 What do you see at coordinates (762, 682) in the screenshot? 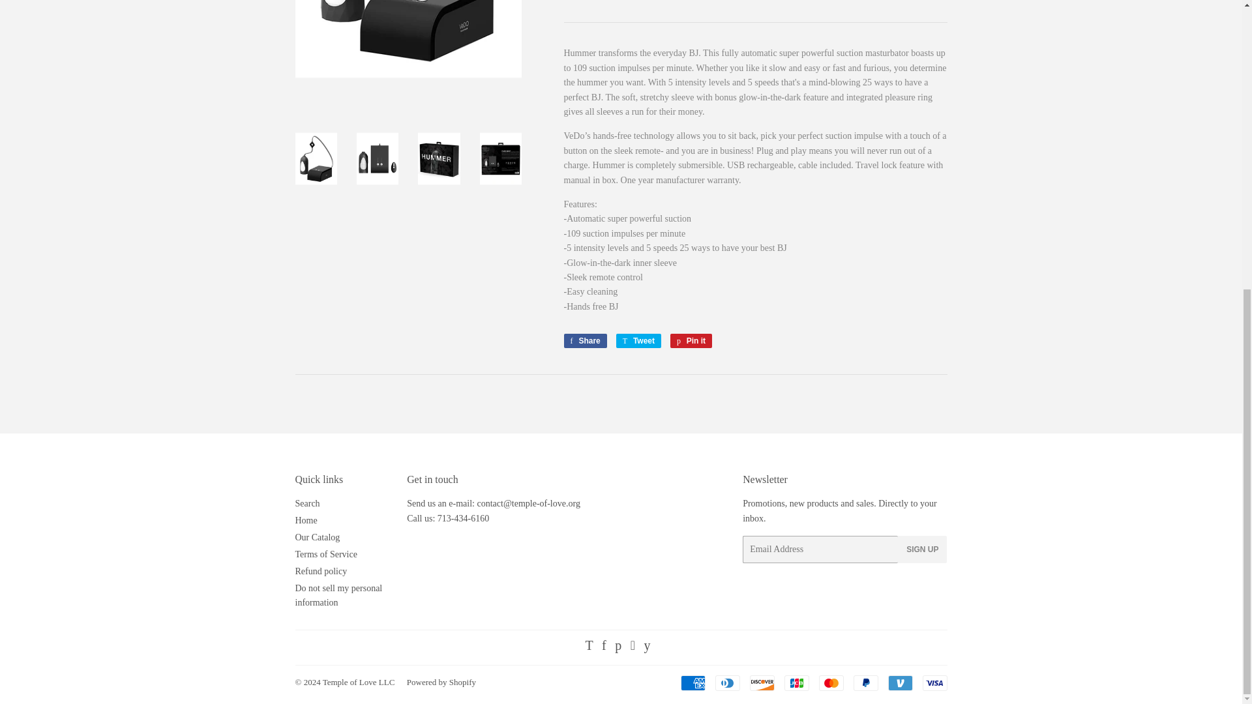
I see `Discover` at bounding box center [762, 682].